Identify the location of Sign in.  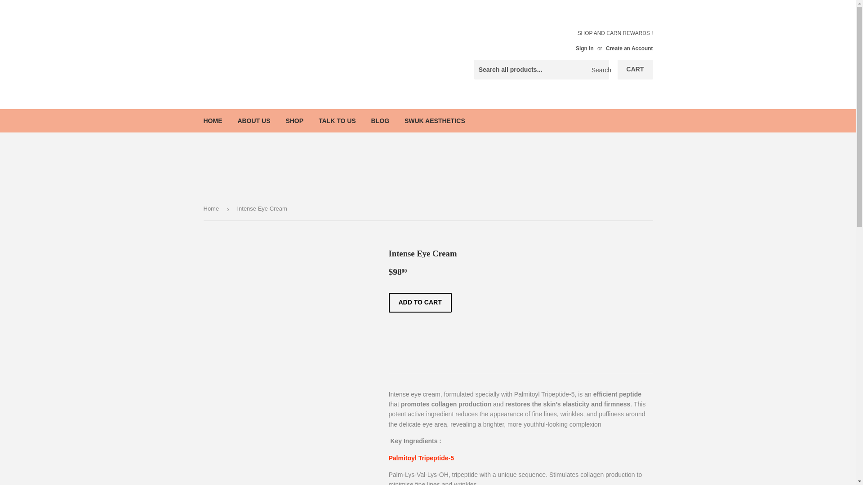
(584, 48).